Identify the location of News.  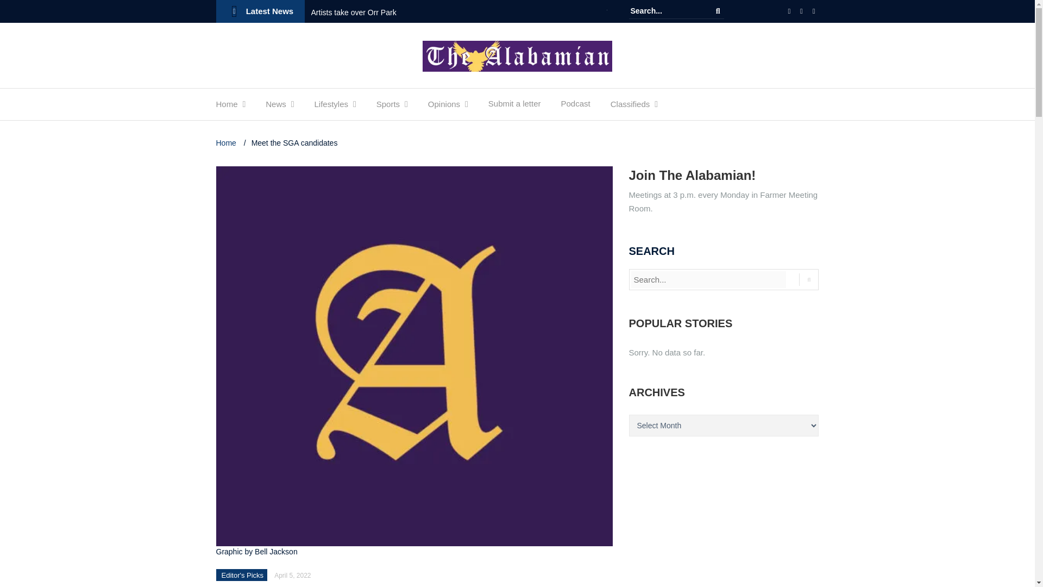
(276, 107).